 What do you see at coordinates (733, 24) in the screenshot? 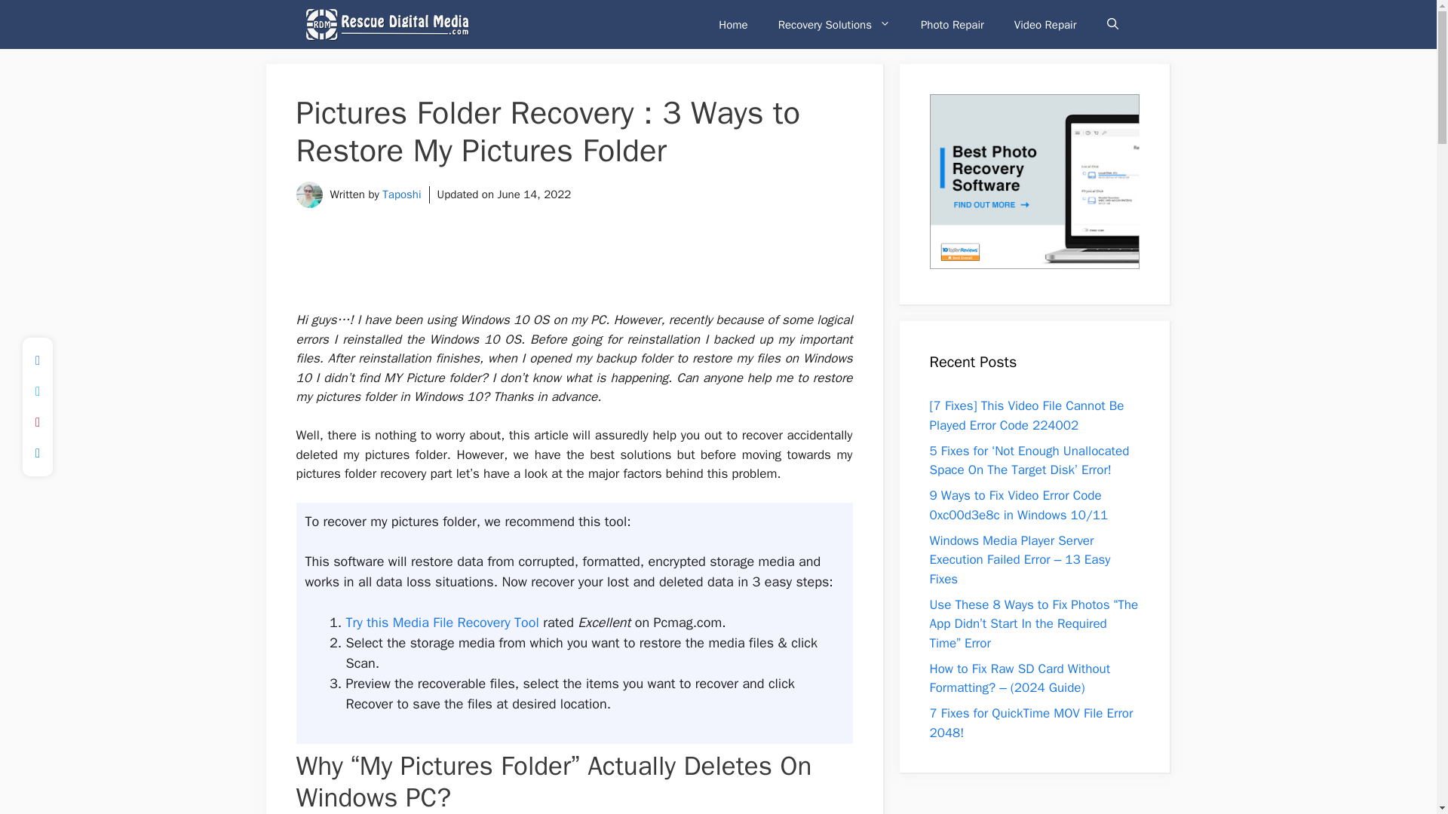
I see `Home` at bounding box center [733, 24].